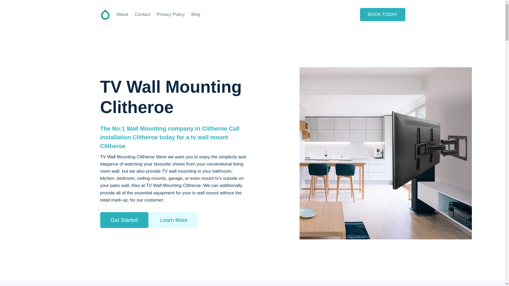 This screenshot has width=509, height=286. Describe the element at coordinates (122, 14) in the screenshot. I see `About` at that location.